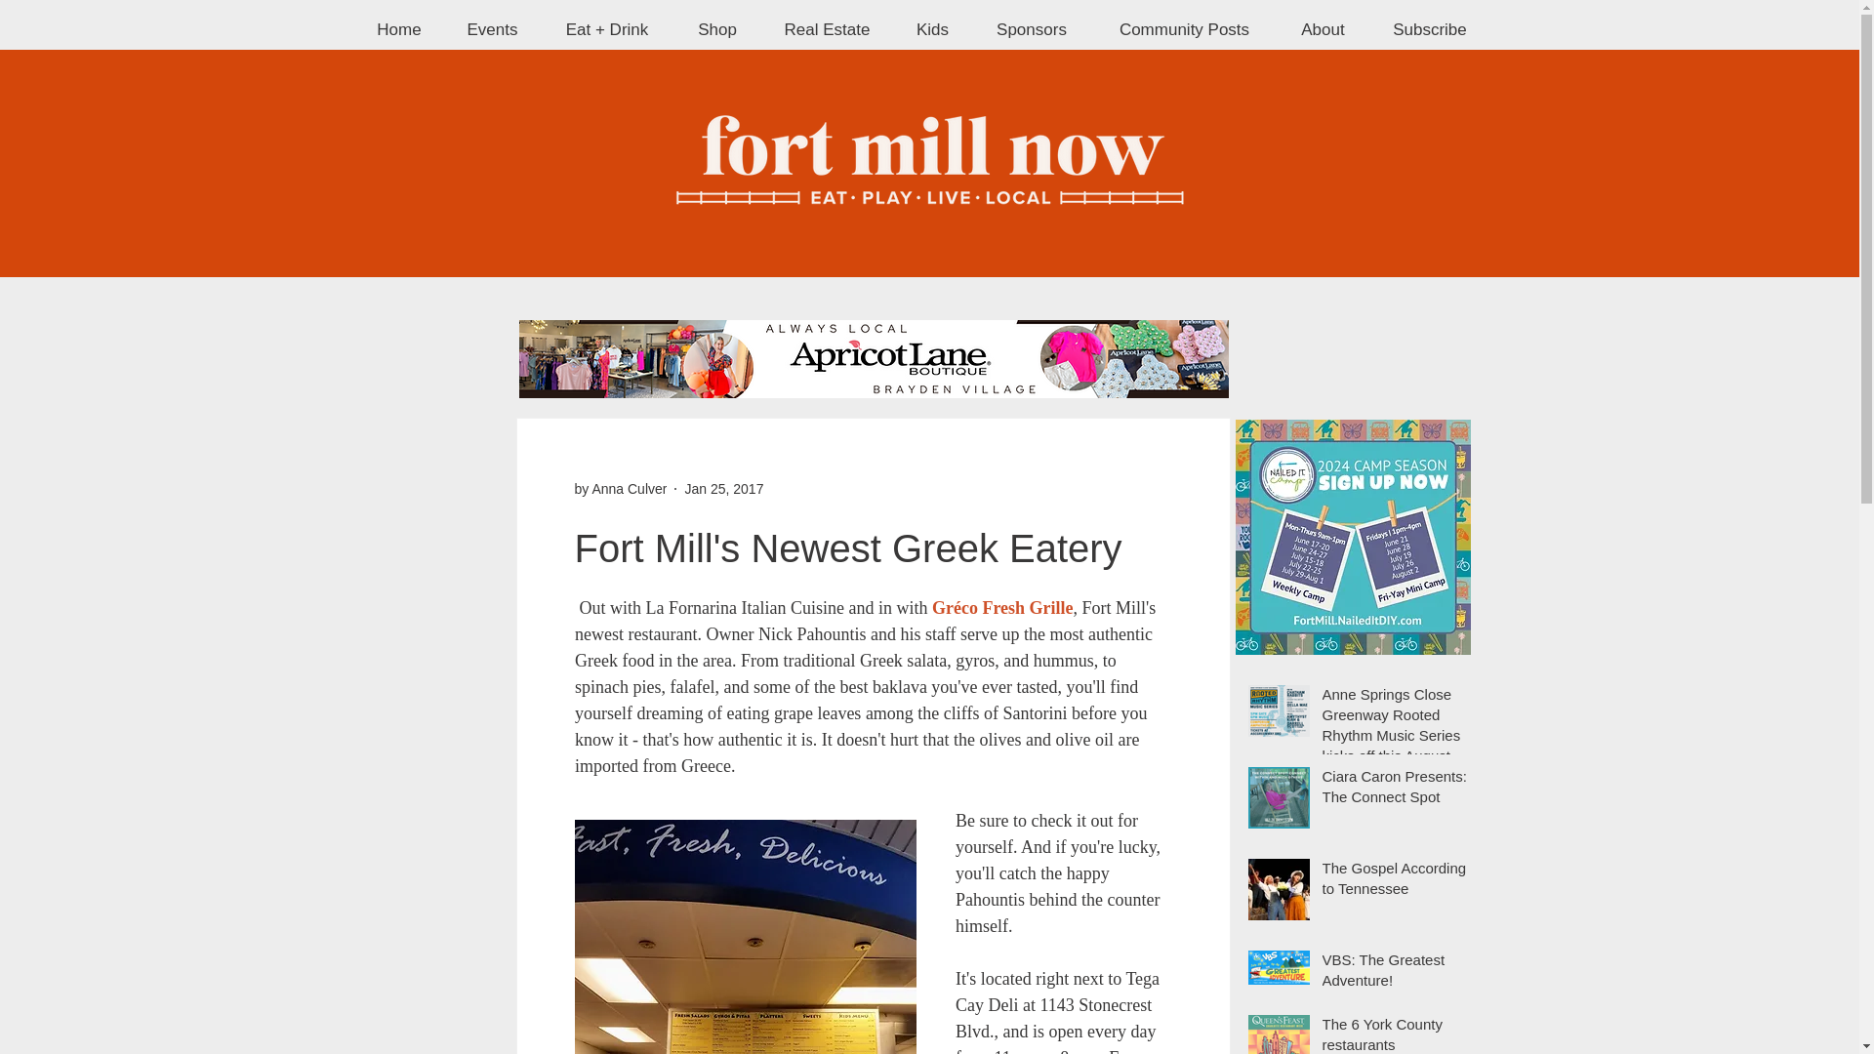 The width and height of the screenshot is (1874, 1054). What do you see at coordinates (716, 29) in the screenshot?
I see `Shop` at bounding box center [716, 29].